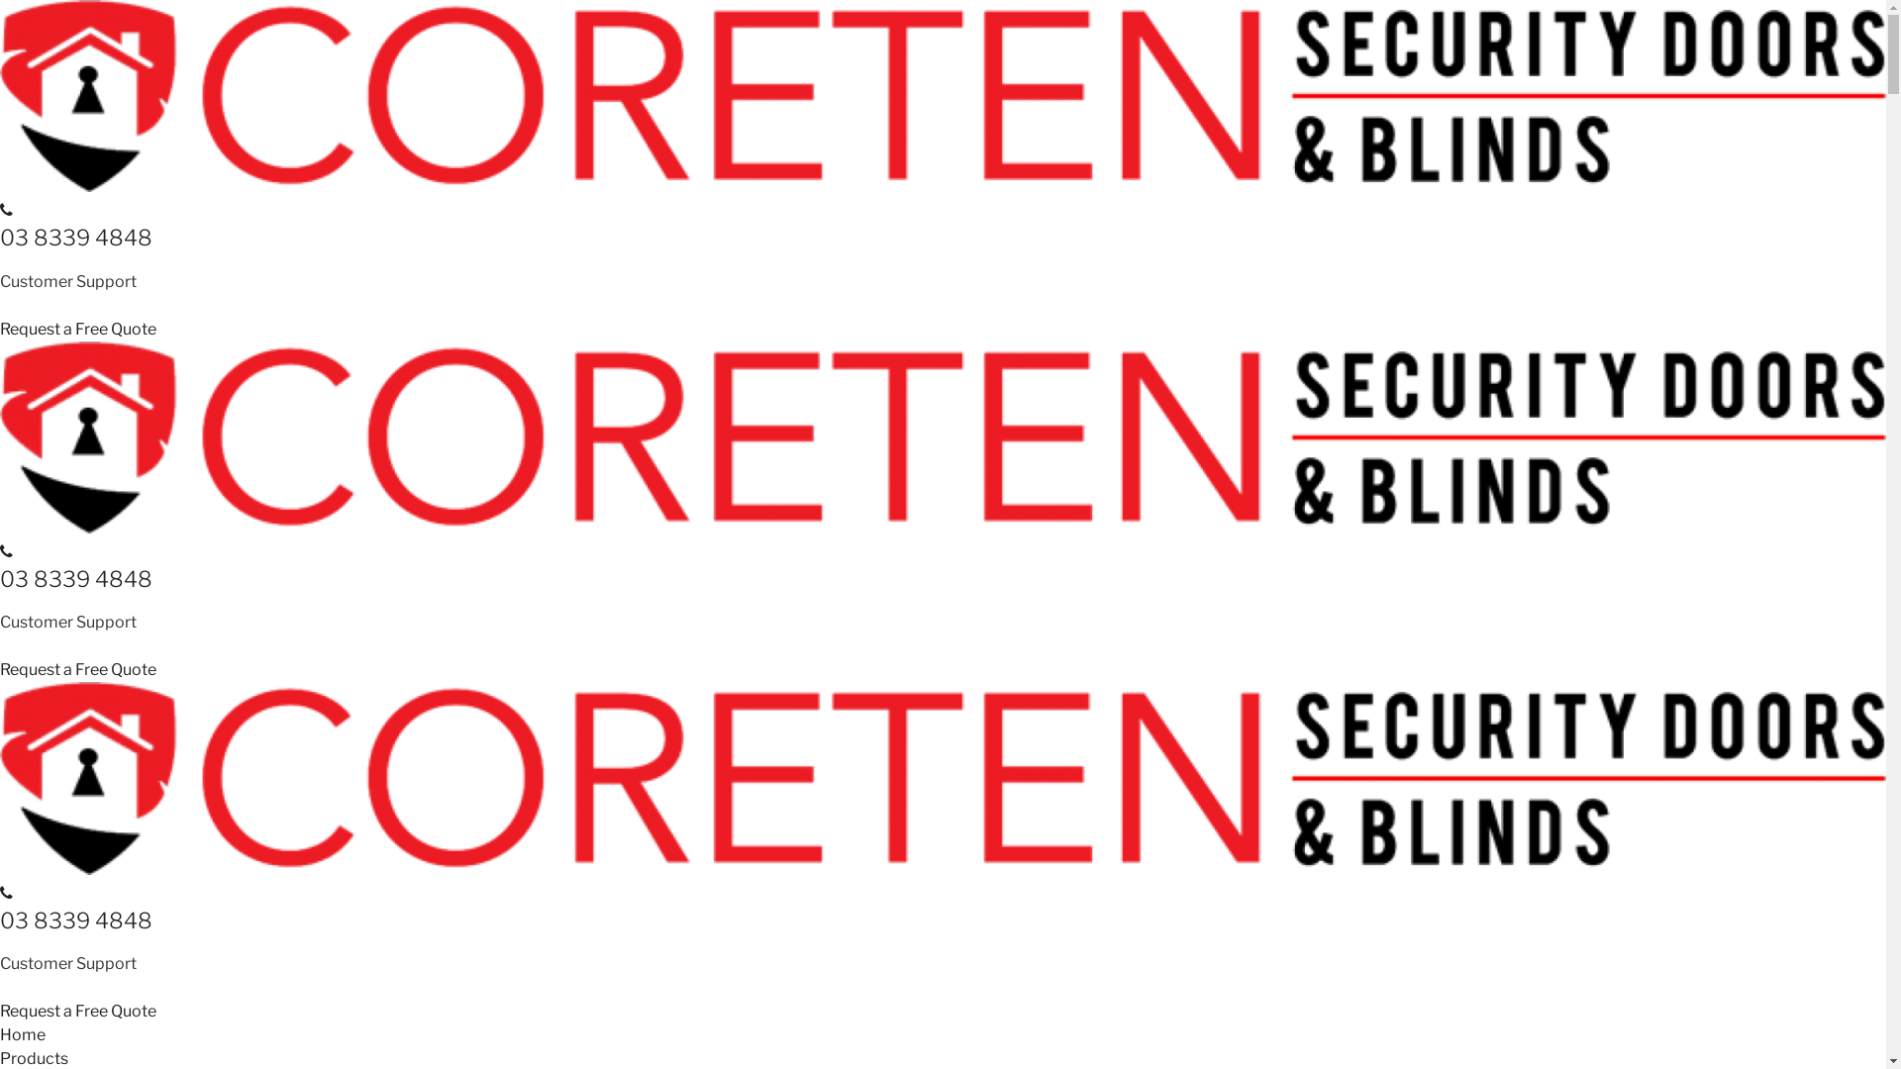  Describe the element at coordinates (76, 579) in the screenshot. I see `03 8339 4848` at that location.